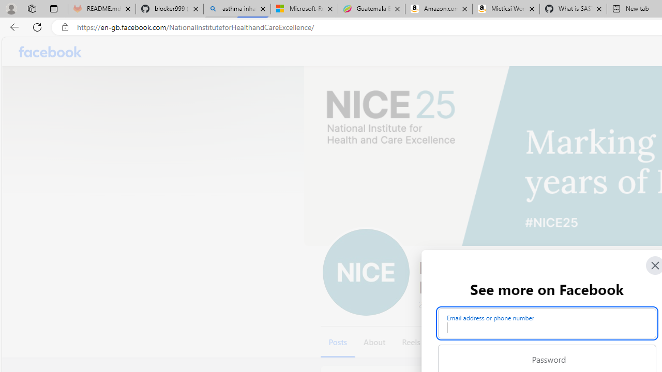 The width and height of the screenshot is (662, 372). Describe the element at coordinates (547, 323) in the screenshot. I see `Email address or phone number` at that location.